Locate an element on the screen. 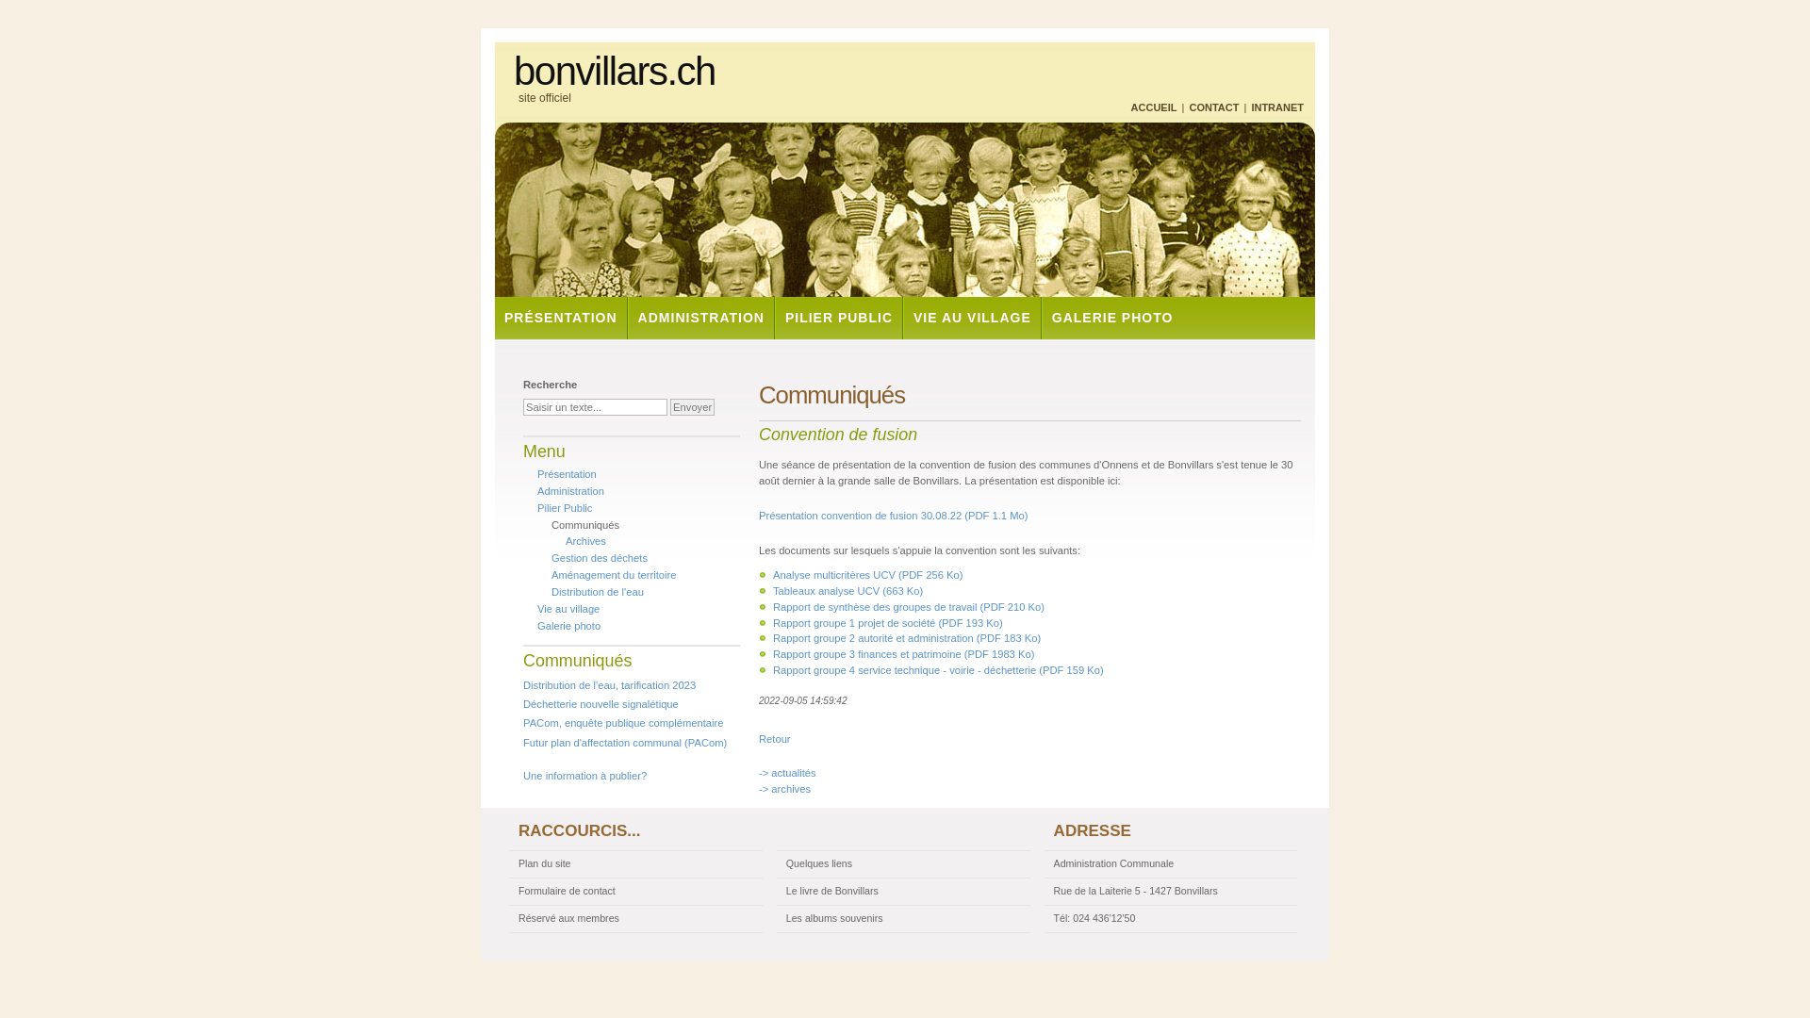 This screenshot has width=1810, height=1018. Le livre de Bonvillars is located at coordinates (903, 892).